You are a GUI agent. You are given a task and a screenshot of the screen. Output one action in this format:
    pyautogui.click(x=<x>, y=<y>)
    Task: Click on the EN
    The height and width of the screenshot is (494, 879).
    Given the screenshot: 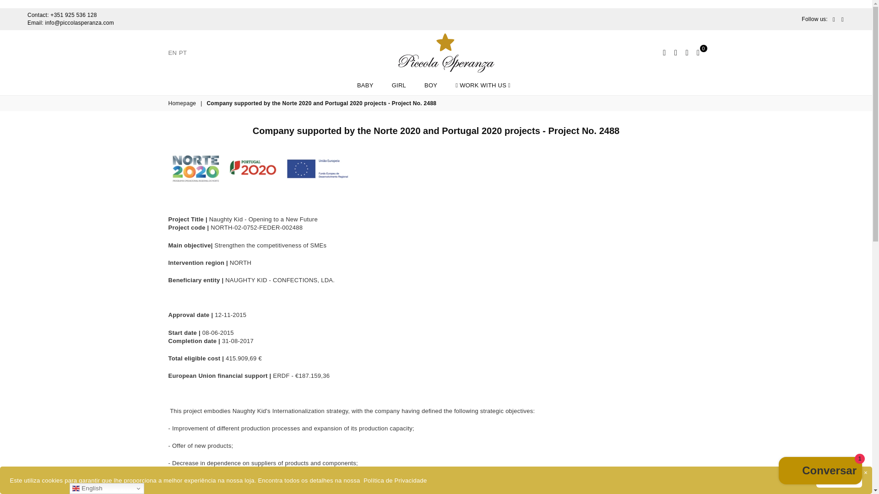 What is the action you would take?
    pyautogui.click(x=173, y=53)
    